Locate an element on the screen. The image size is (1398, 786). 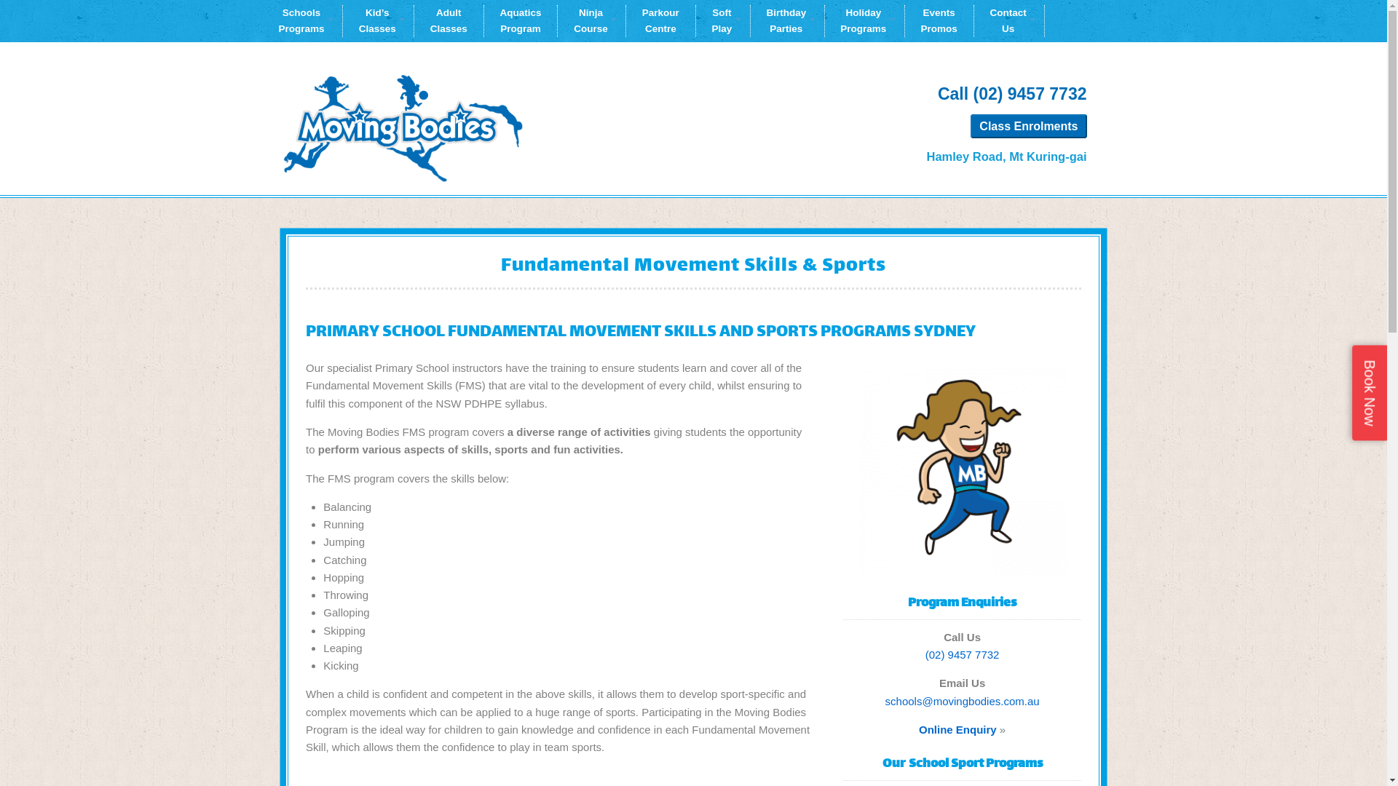
Online Enquiry is located at coordinates (958, 729).